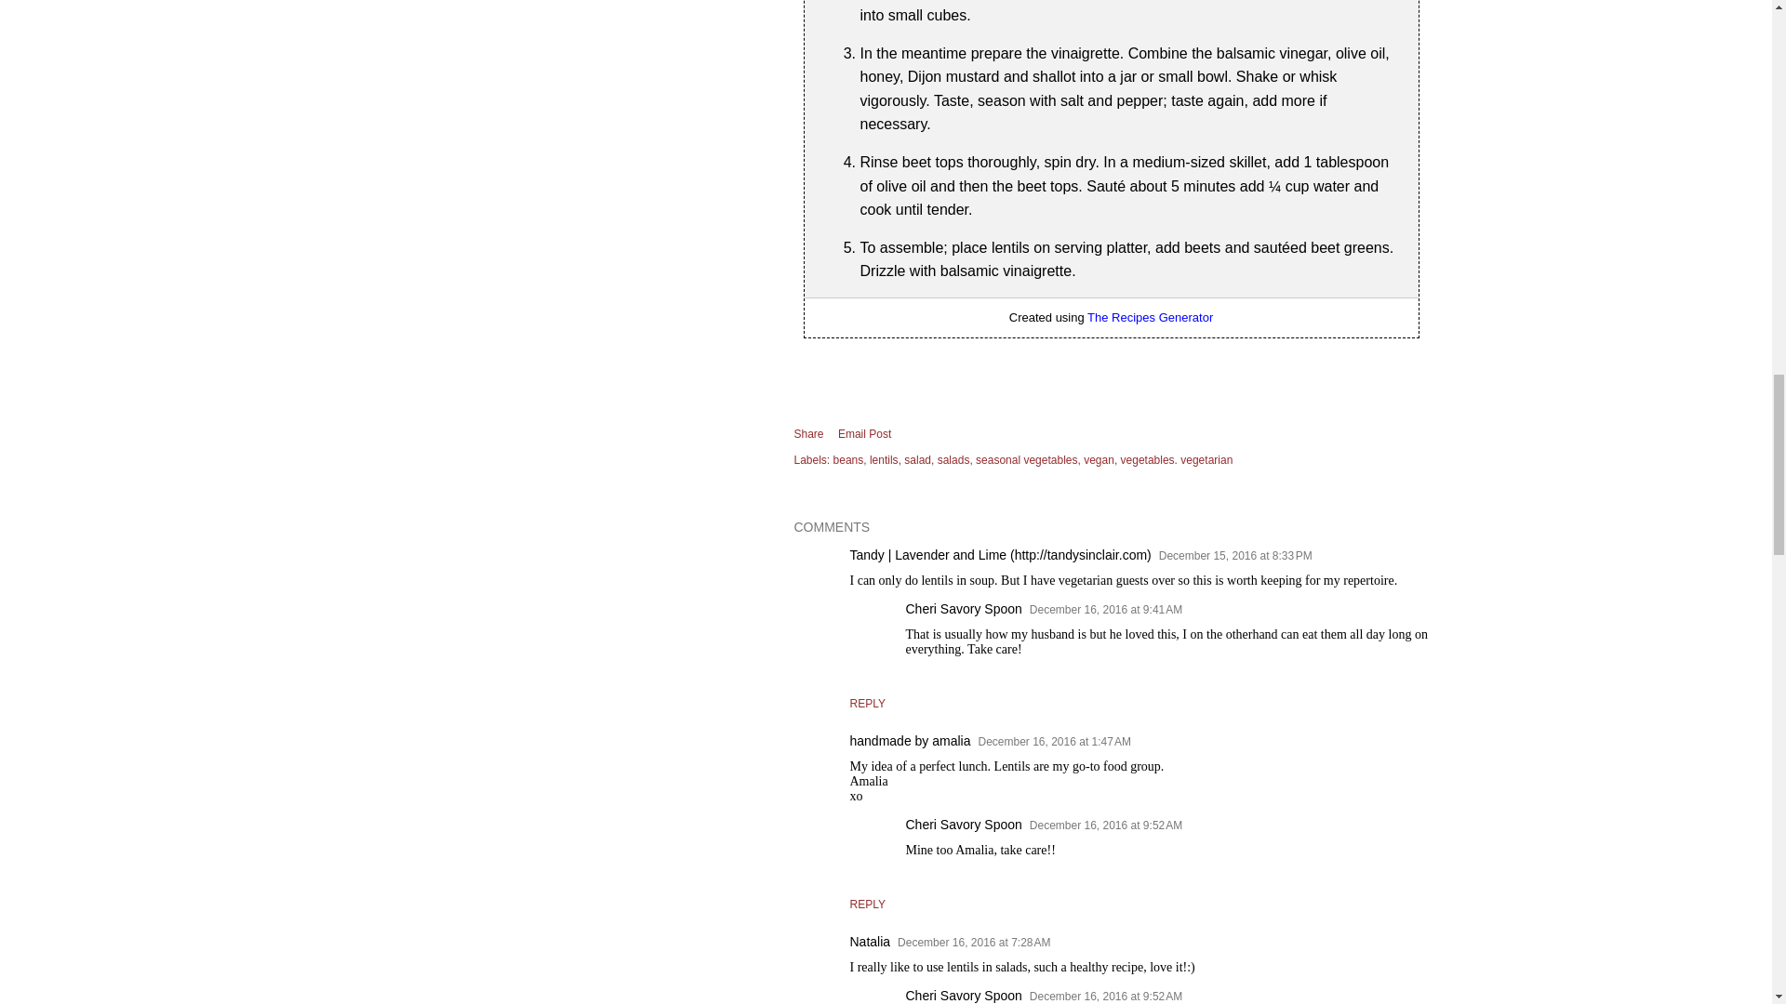 The image size is (1786, 1004). I want to click on REPLY, so click(867, 703).